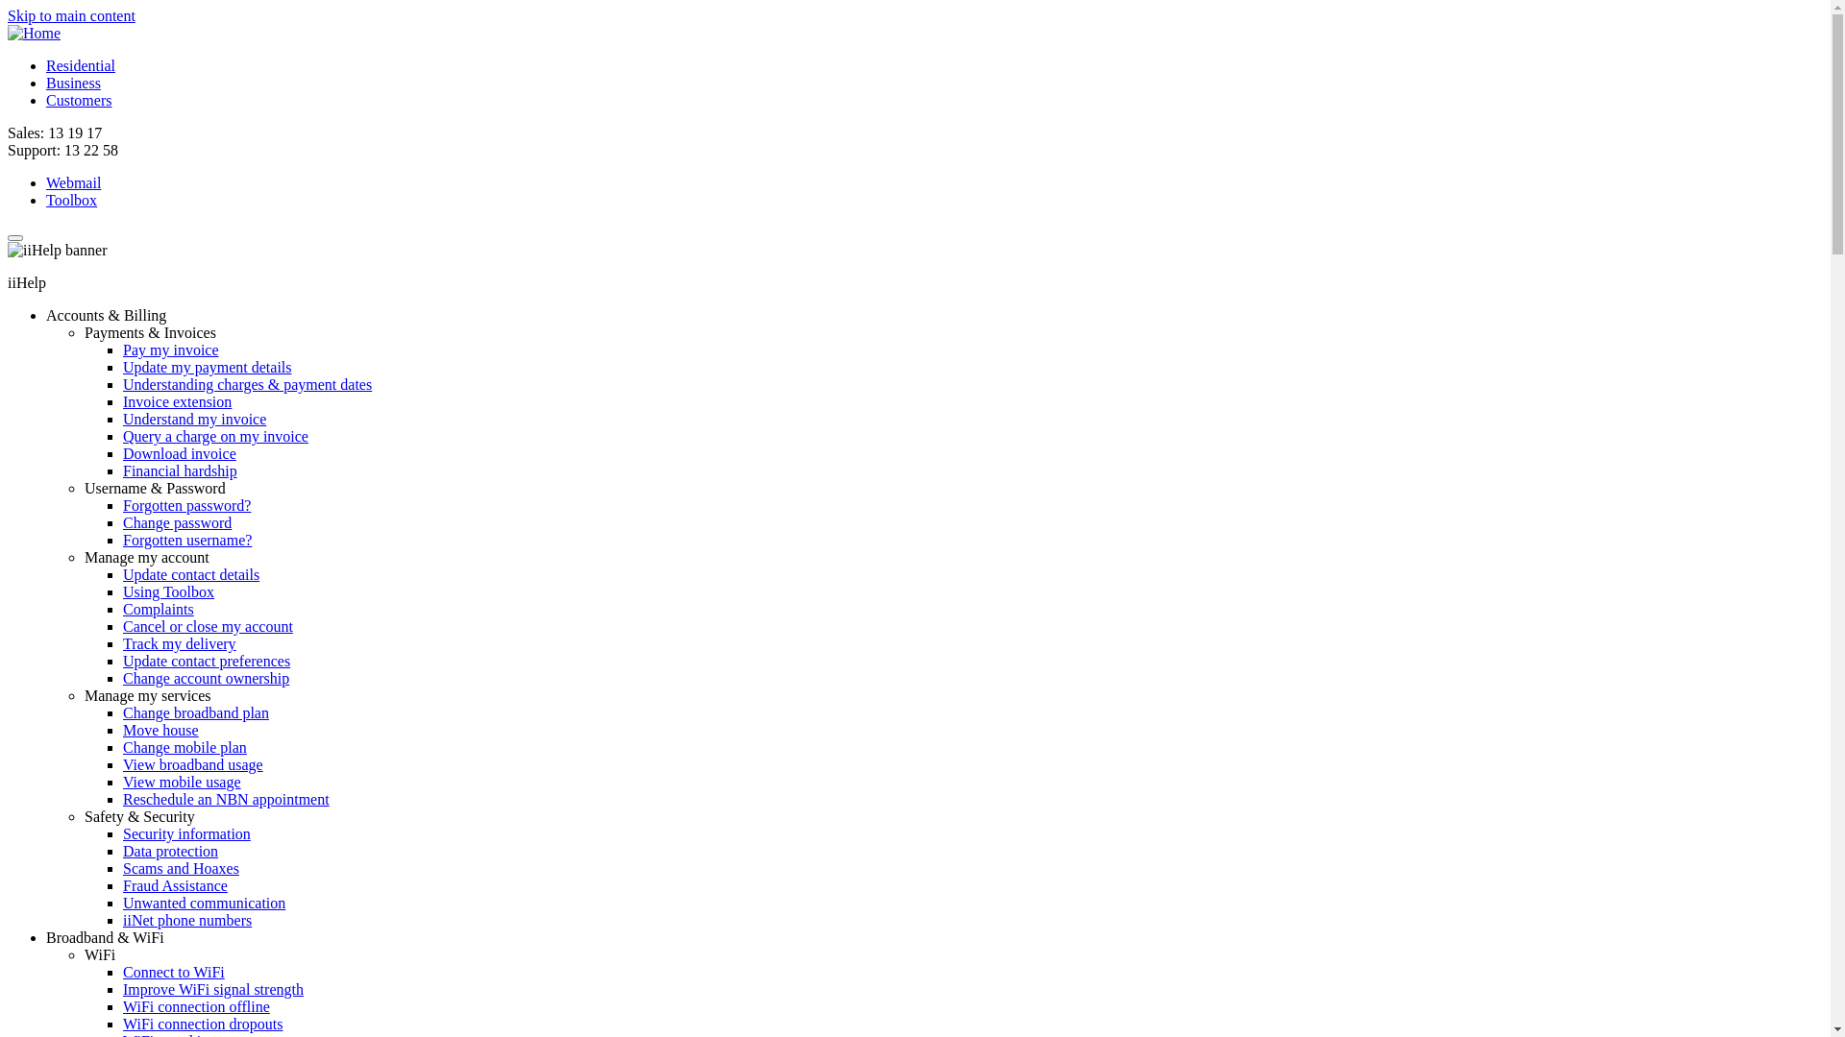  Describe the element at coordinates (171, 851) in the screenshot. I see `Data protection` at that location.